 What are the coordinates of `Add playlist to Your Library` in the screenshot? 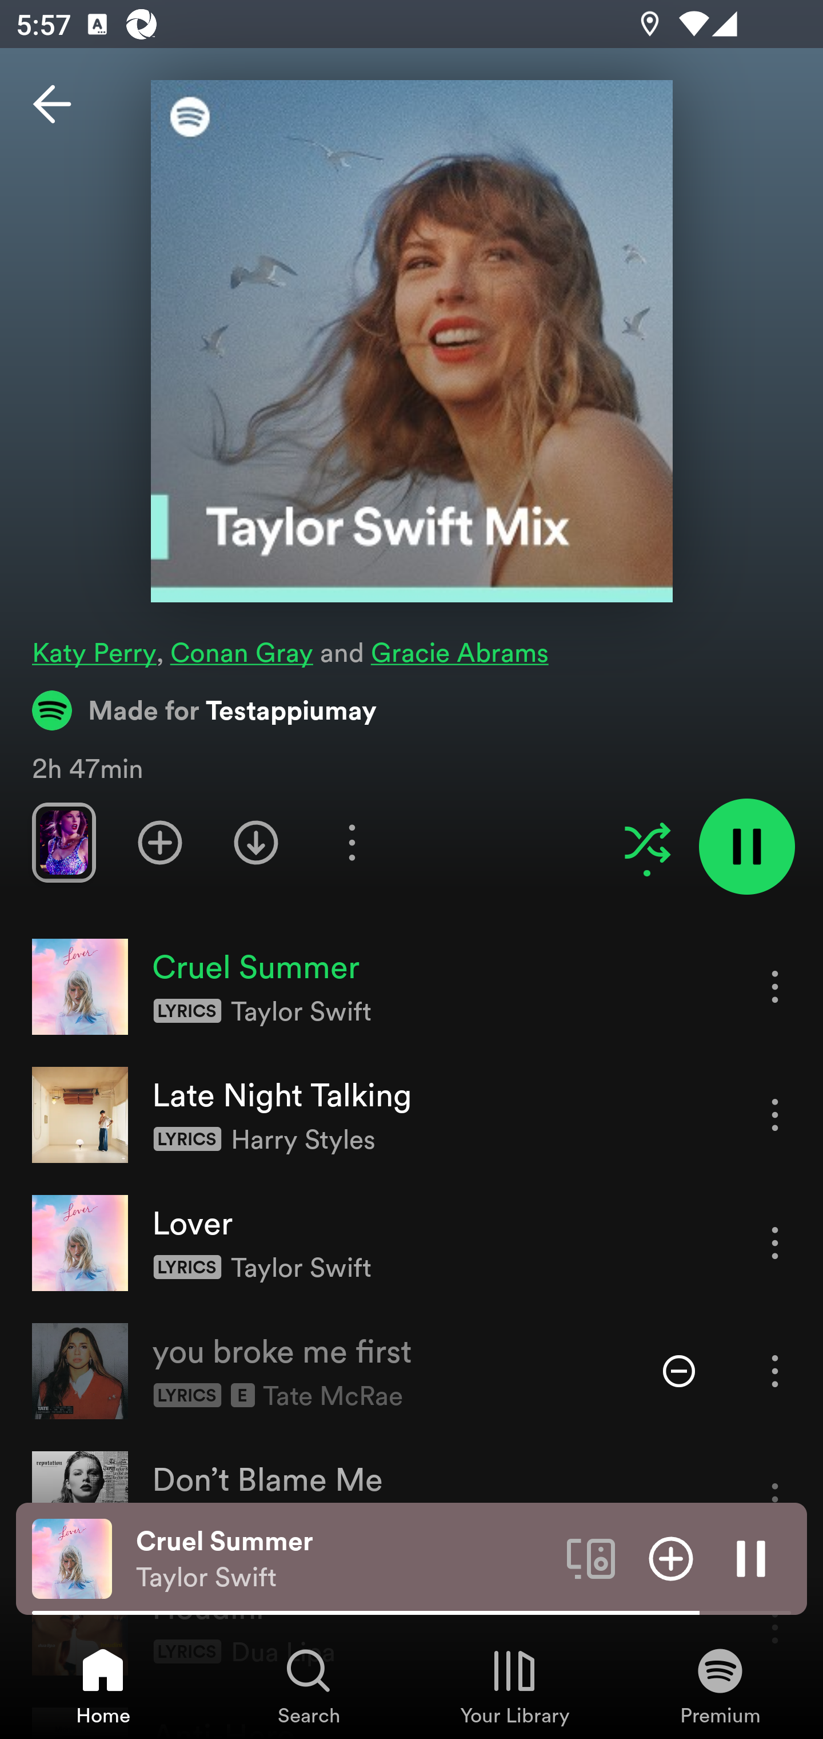 It's located at (160, 842).